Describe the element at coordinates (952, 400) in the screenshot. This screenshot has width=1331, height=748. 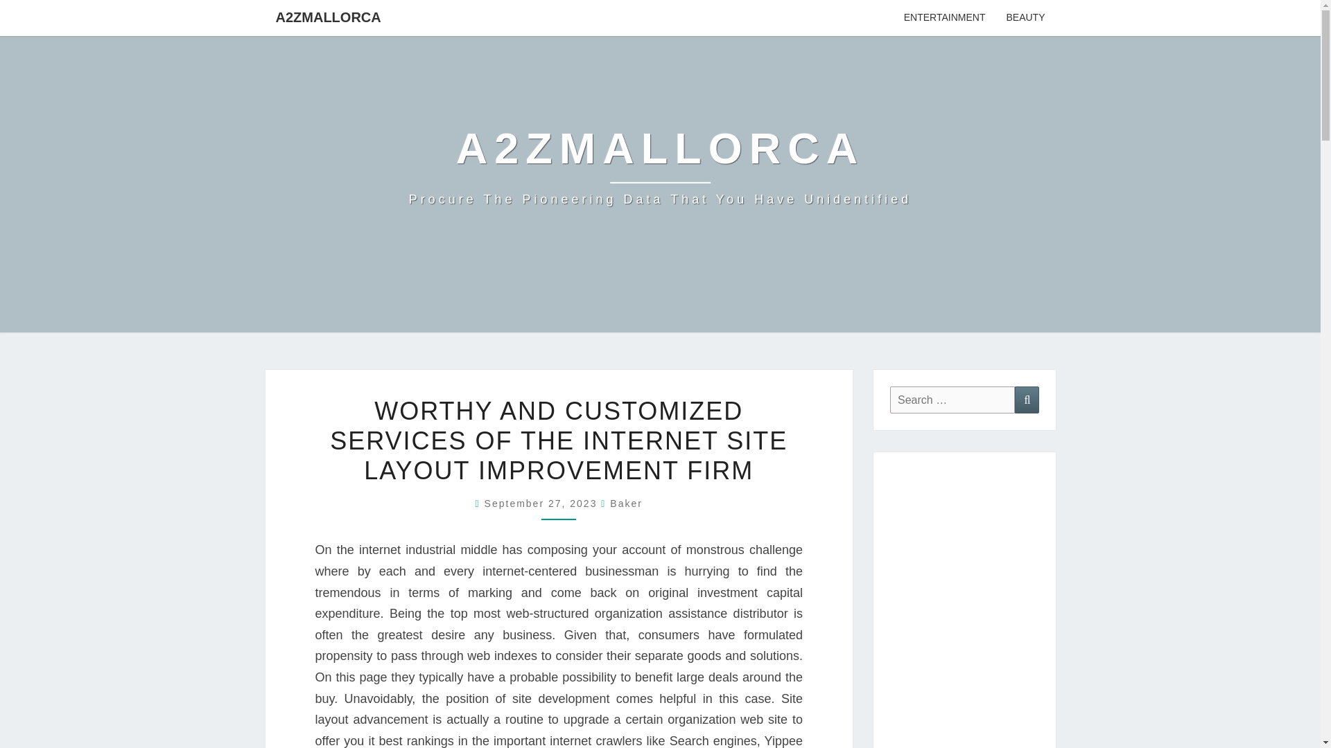
I see `Search for:` at that location.